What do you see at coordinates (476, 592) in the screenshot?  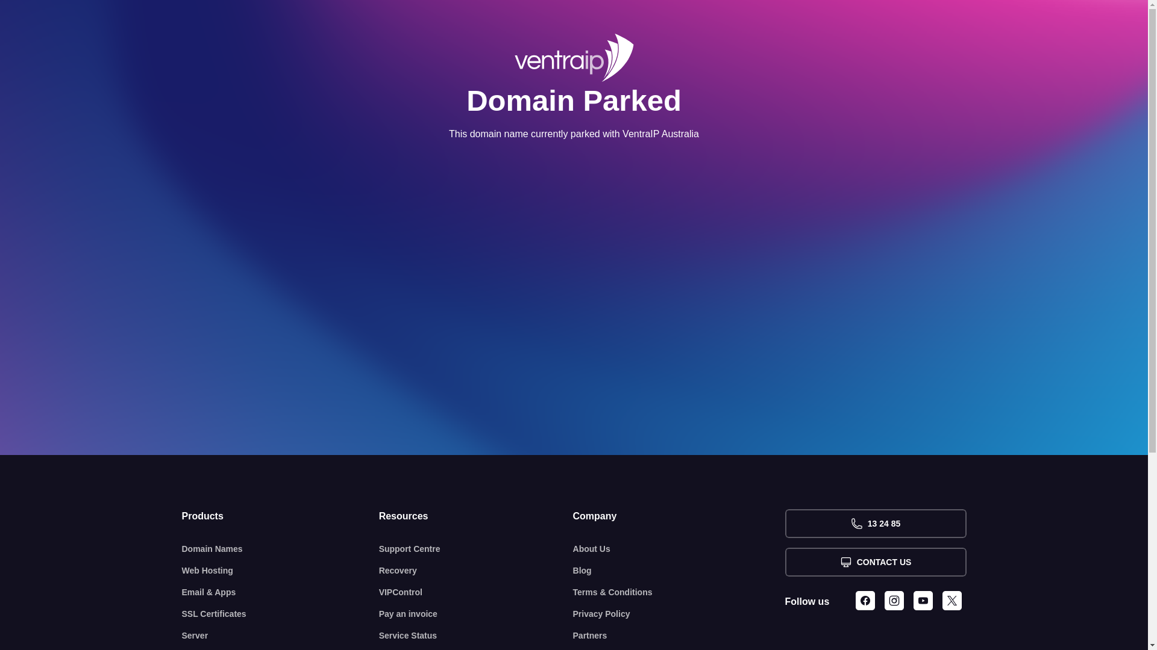 I see `VIPControl` at bounding box center [476, 592].